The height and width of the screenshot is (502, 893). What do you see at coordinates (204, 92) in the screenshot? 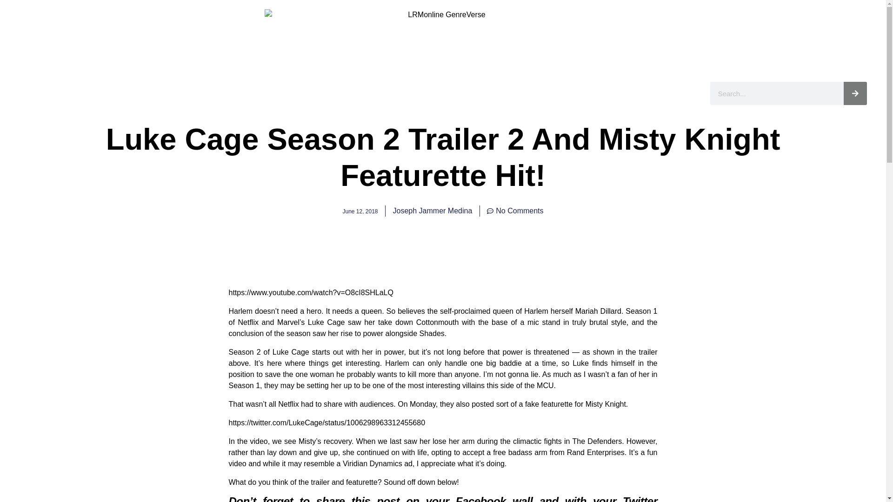
I see `LRM Exclusives` at bounding box center [204, 92].